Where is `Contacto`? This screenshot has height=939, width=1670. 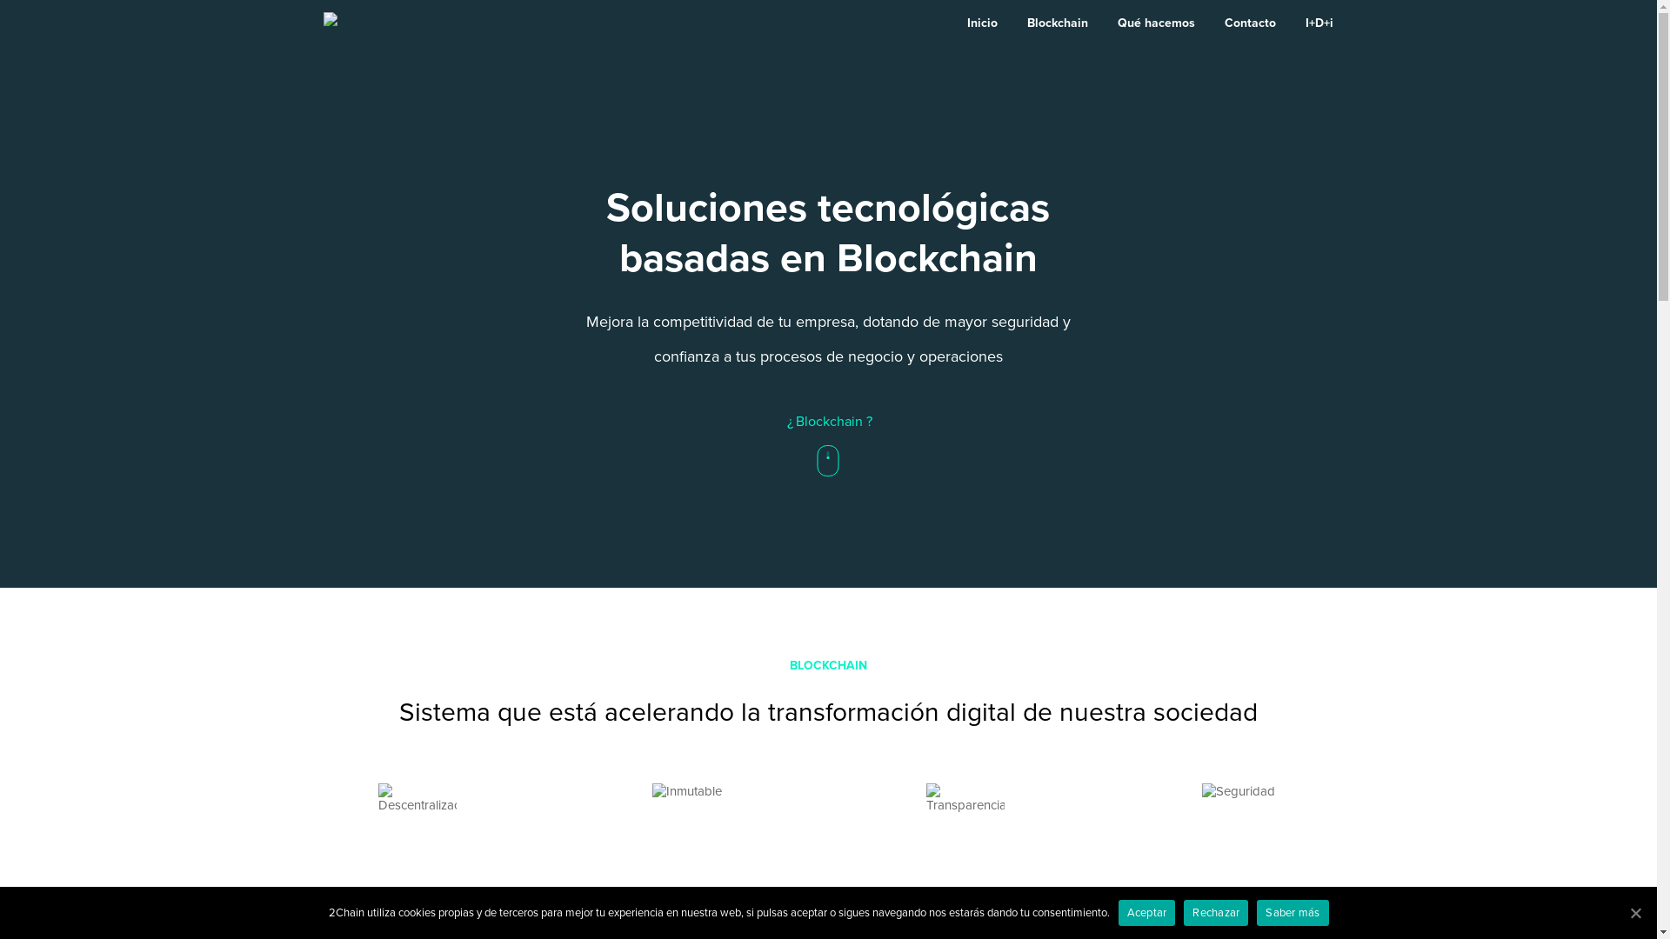 Contacto is located at coordinates (1251, 23).